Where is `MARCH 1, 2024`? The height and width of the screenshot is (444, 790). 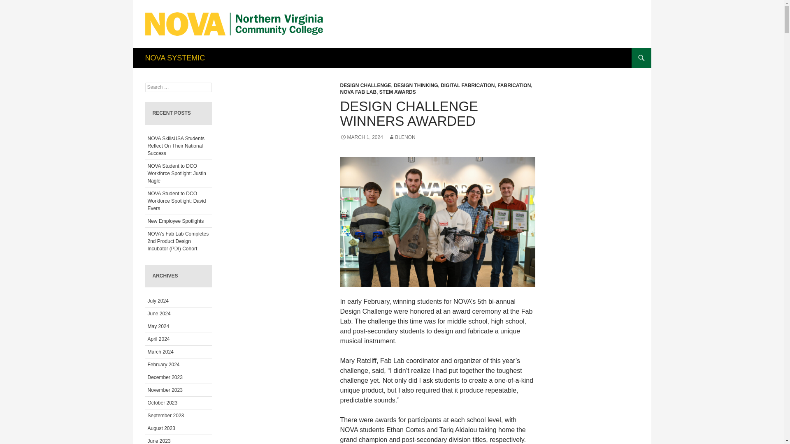
MARCH 1, 2024 is located at coordinates (361, 137).